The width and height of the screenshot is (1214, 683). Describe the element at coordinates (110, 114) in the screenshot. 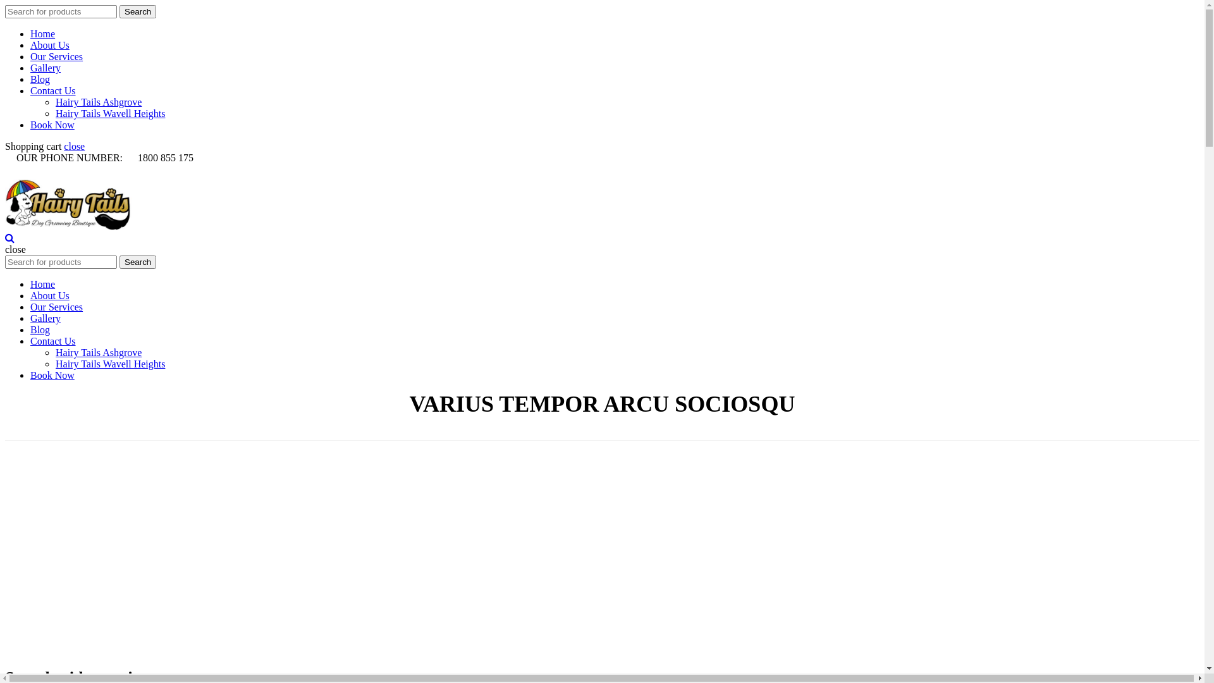

I see `Hairy Tails Wavell Heights` at that location.